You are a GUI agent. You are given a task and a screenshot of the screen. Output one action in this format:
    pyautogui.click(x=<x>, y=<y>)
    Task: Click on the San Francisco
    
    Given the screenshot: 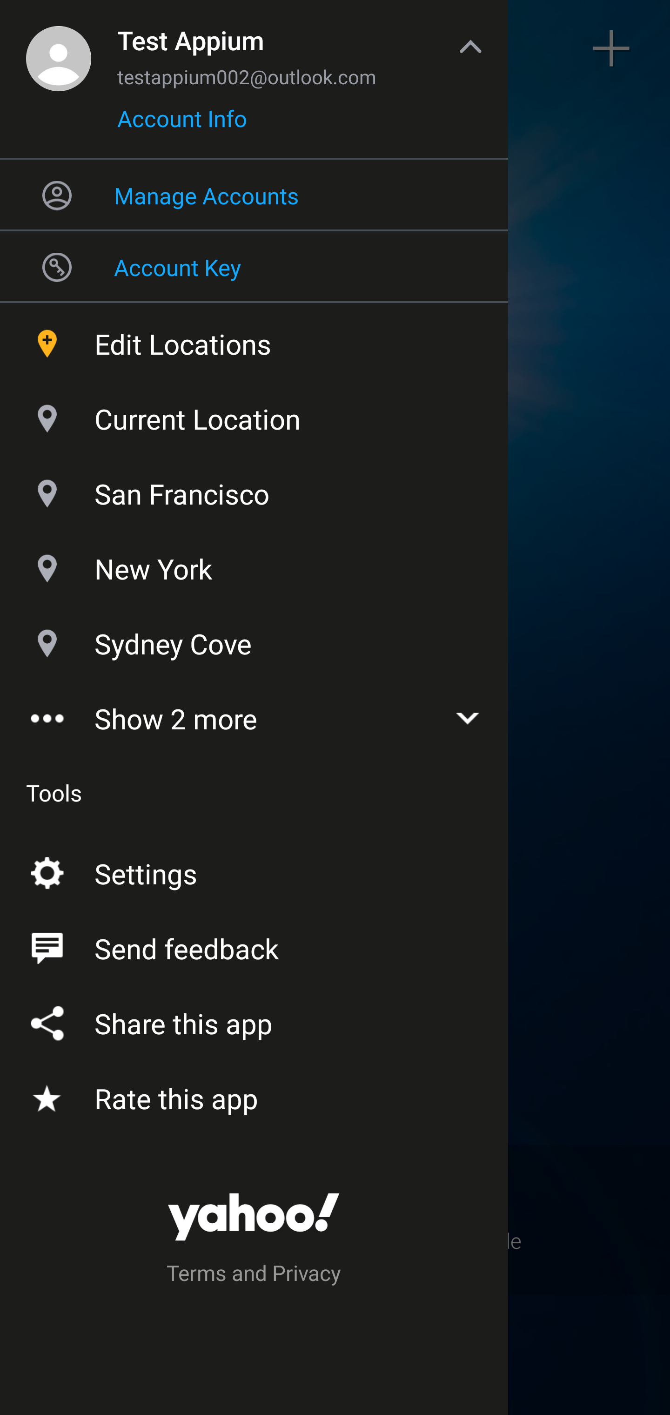 What is the action you would take?
    pyautogui.click(x=254, y=490)
    